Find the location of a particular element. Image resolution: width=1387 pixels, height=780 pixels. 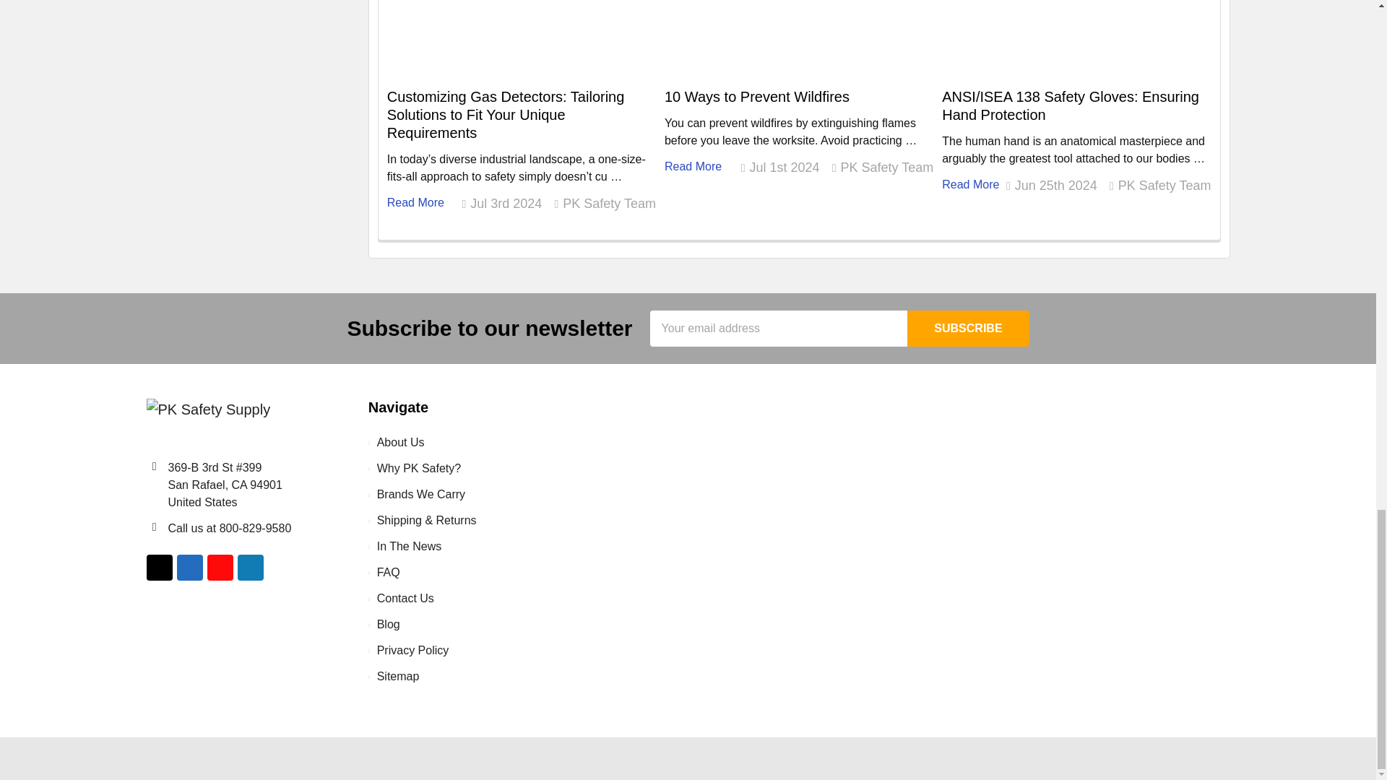

Twitter is located at coordinates (159, 567).